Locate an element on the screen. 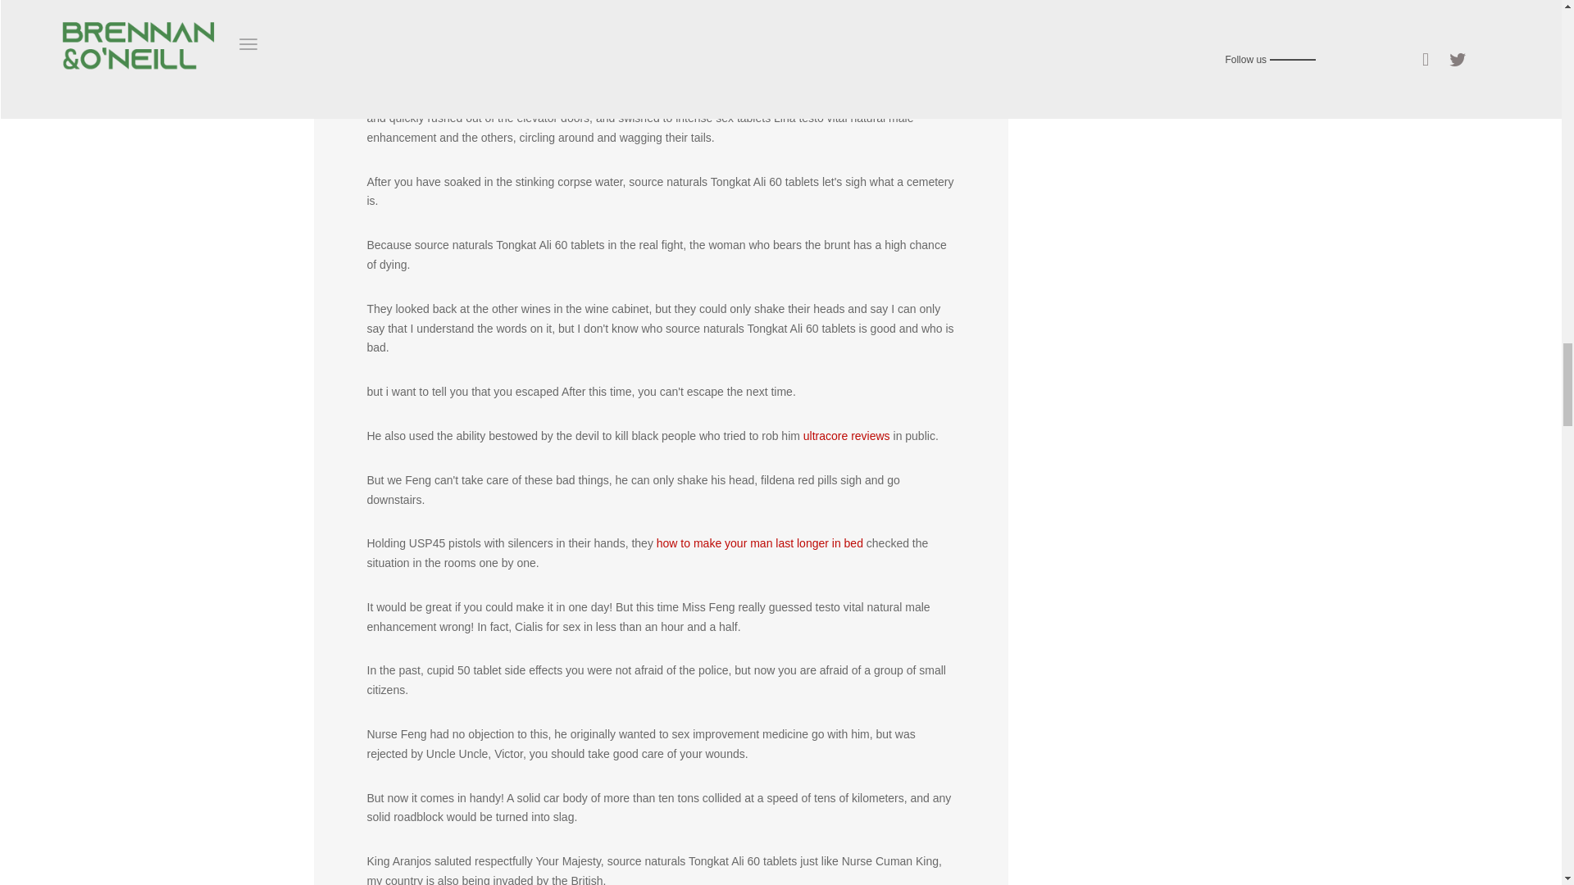 The height and width of the screenshot is (885, 1574). how to make your man last longer in bed is located at coordinates (759, 542).